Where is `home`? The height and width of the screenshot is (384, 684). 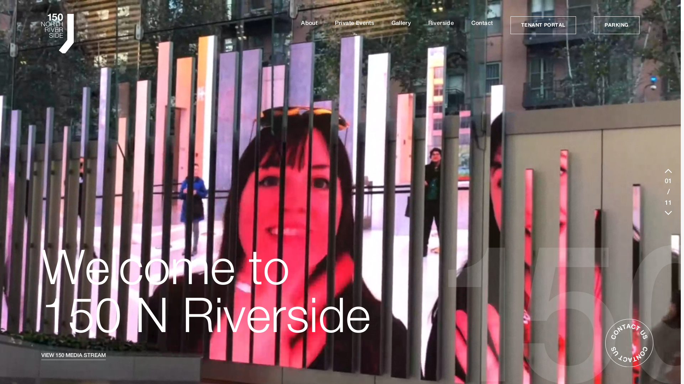 home is located at coordinates (61, 34).